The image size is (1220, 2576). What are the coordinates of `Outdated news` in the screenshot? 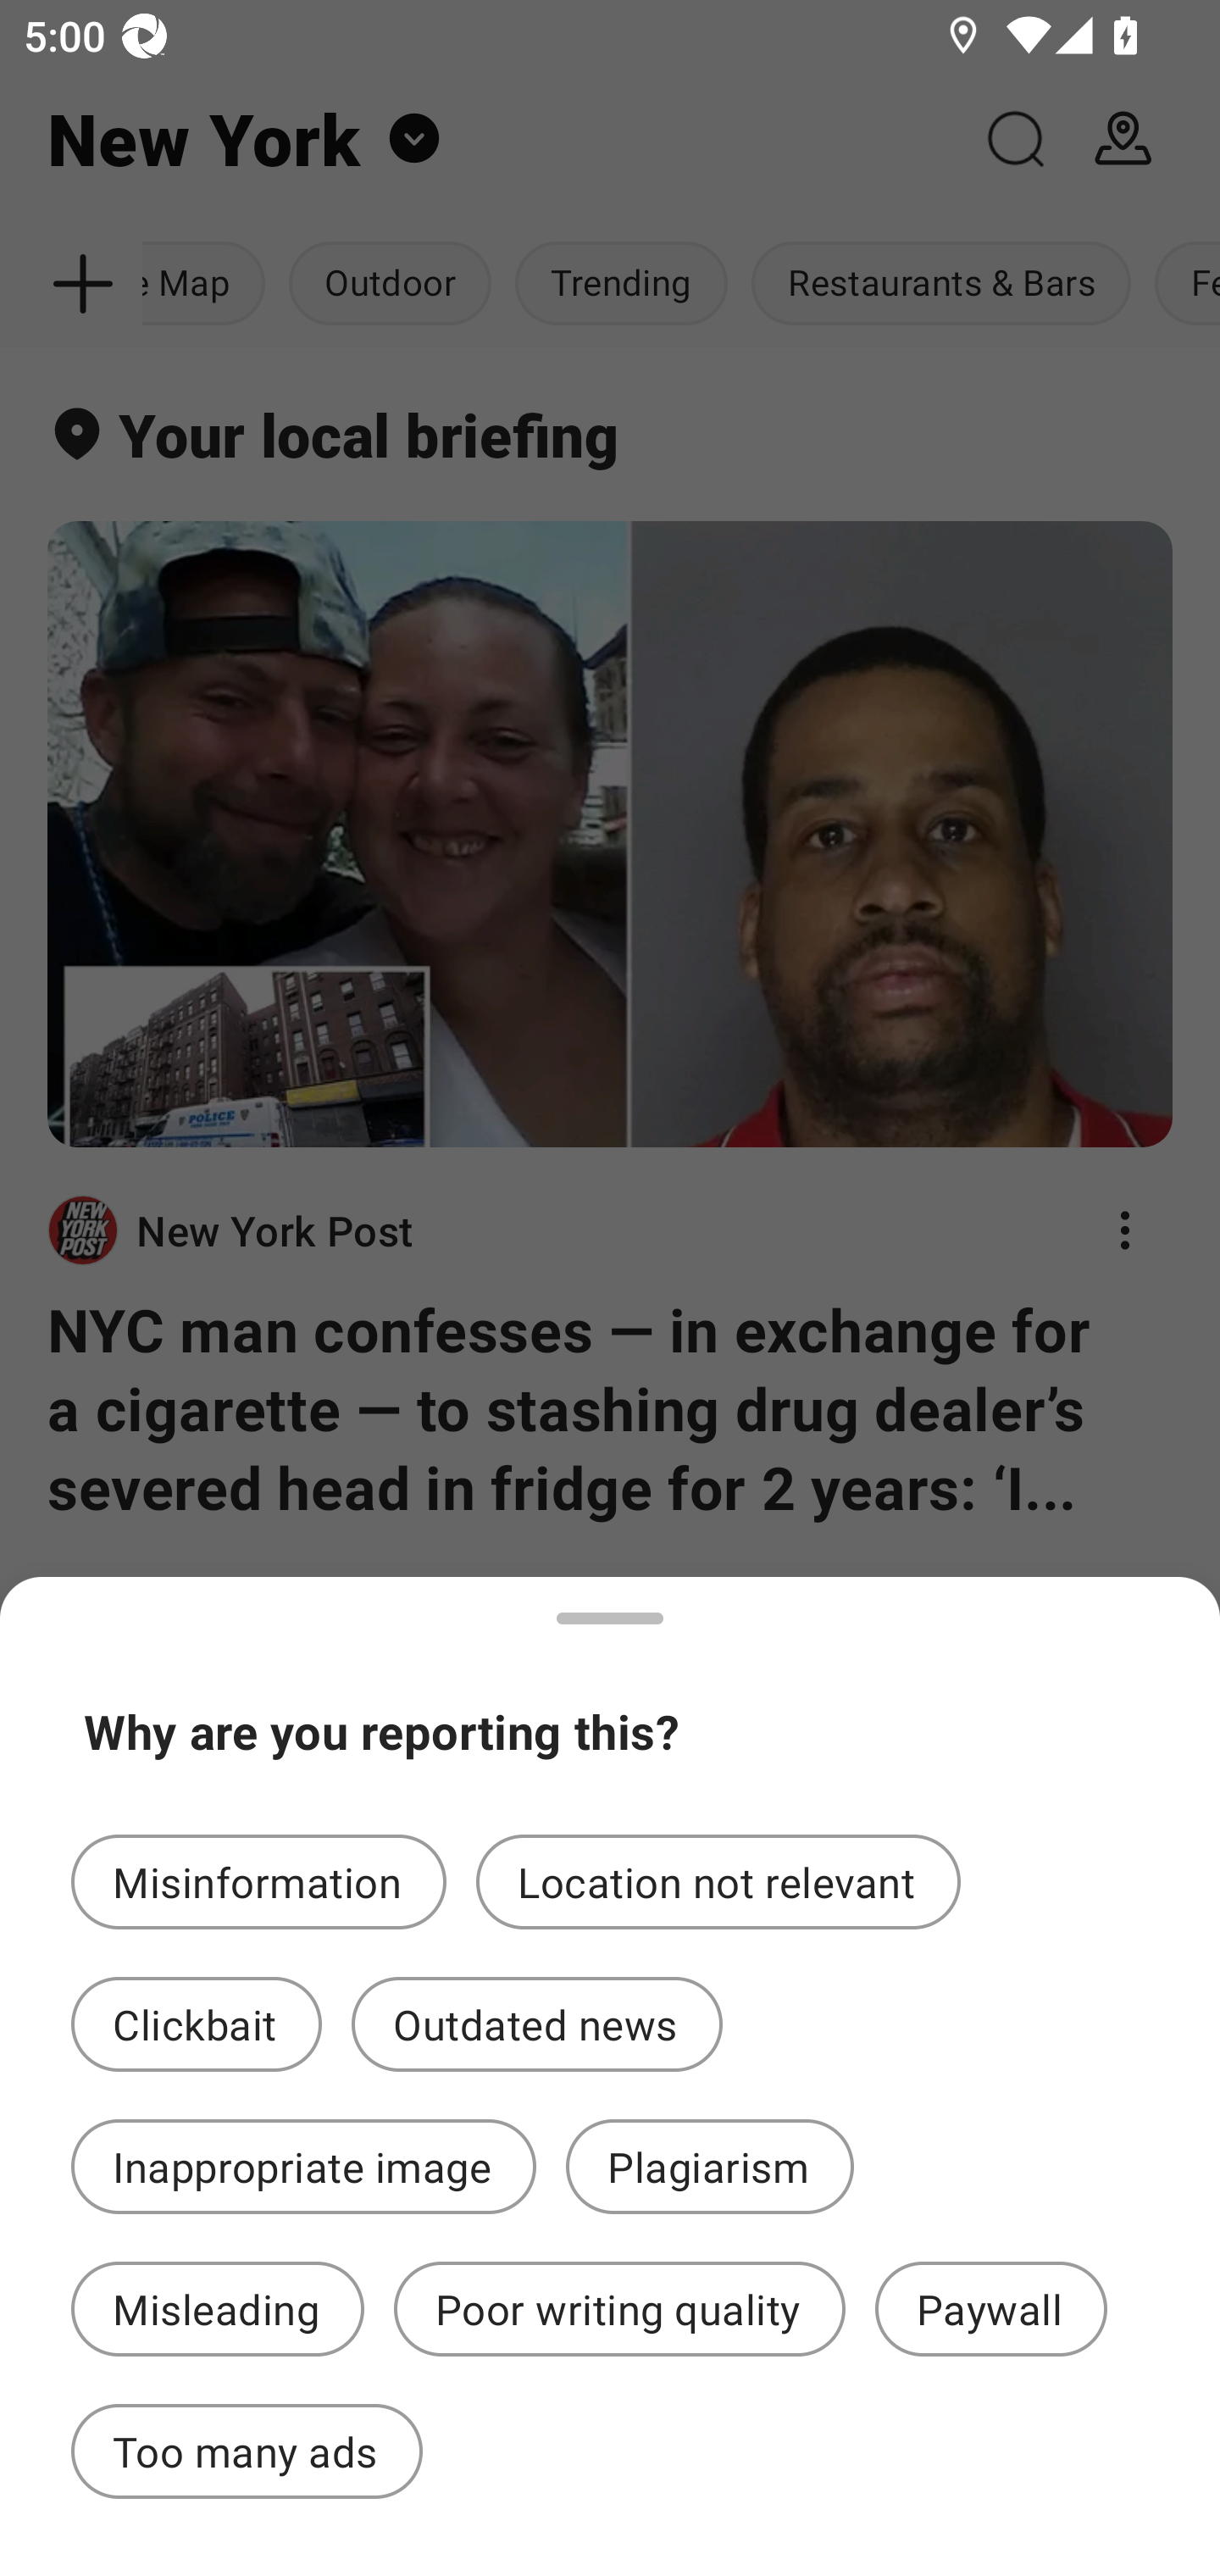 It's located at (536, 2024).